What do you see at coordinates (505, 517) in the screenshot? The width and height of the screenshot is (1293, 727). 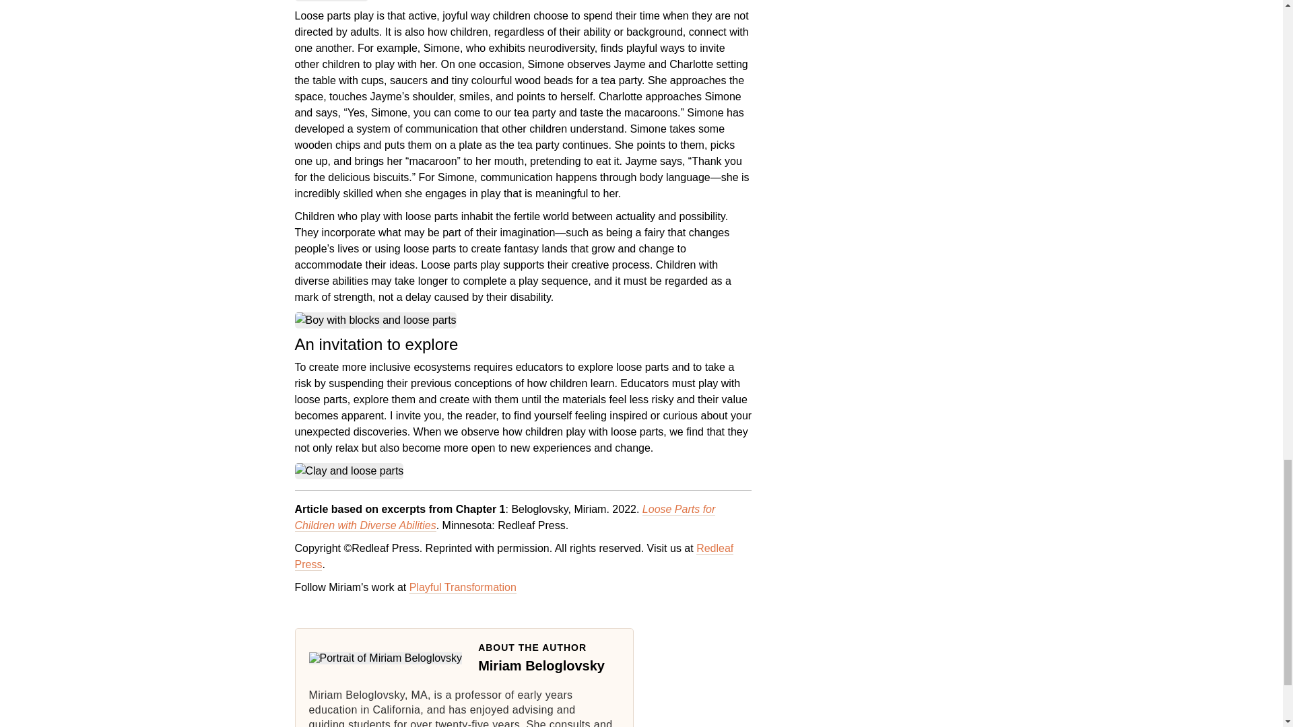 I see `Opens in a new window` at bounding box center [505, 517].